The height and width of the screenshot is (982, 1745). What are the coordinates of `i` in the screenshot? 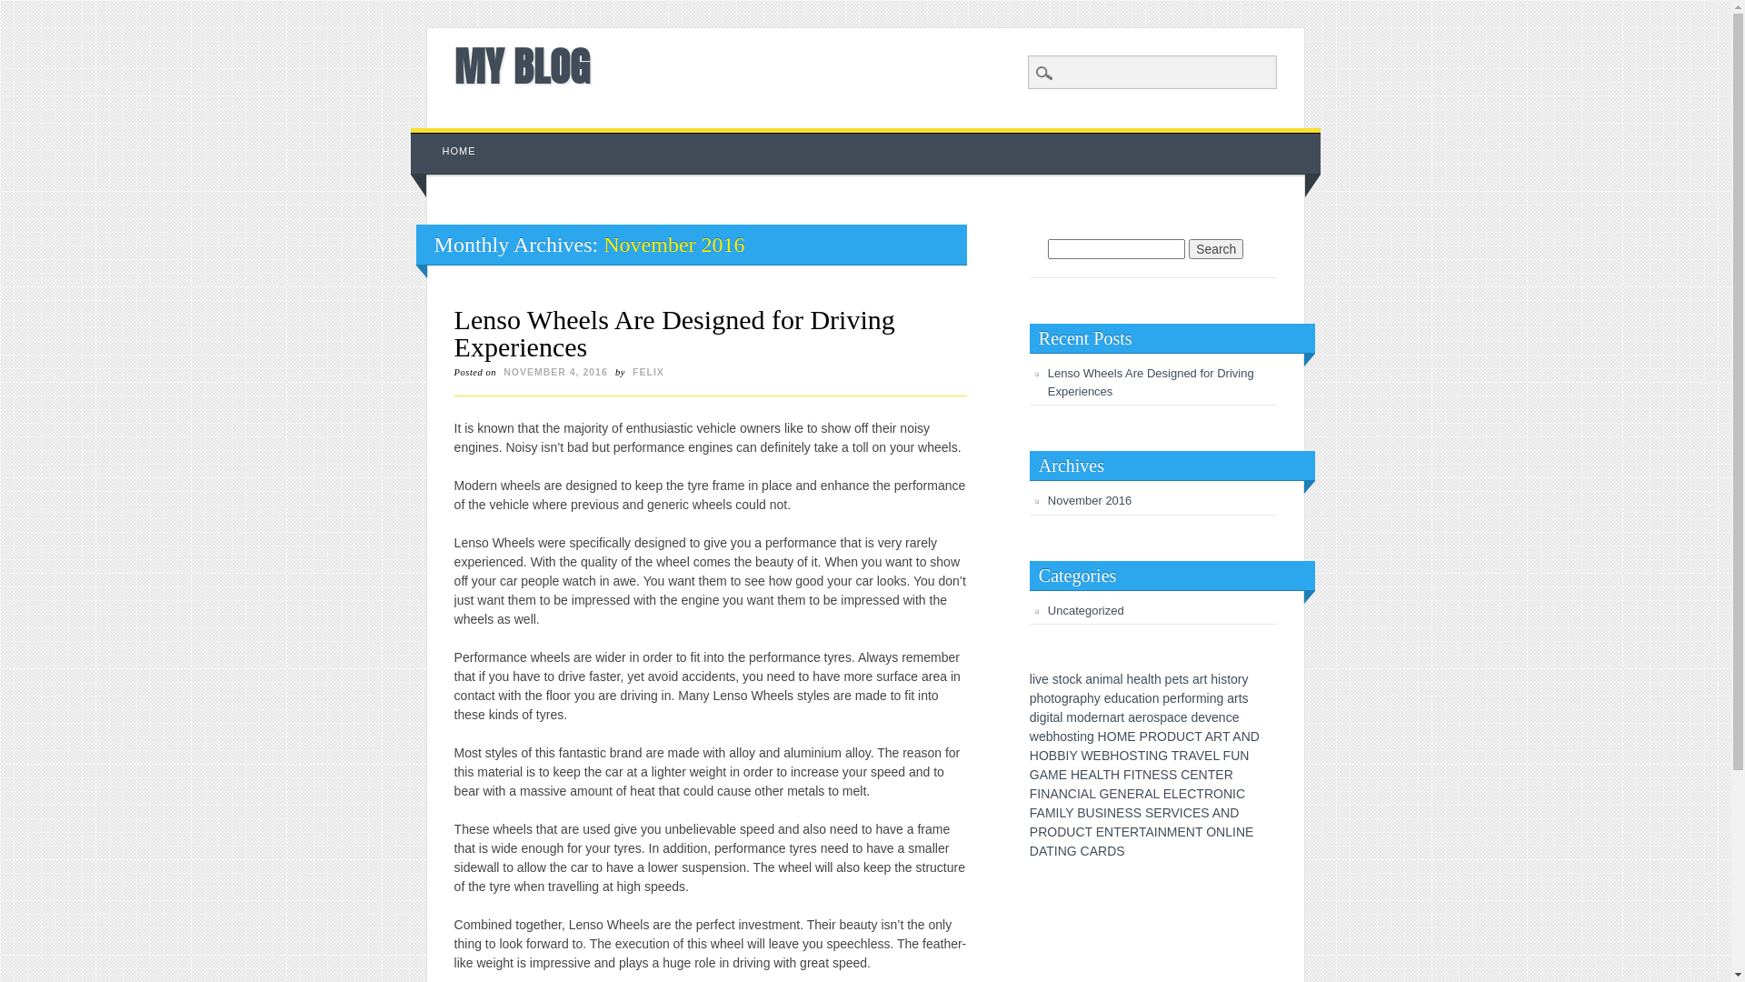 It's located at (1038, 717).